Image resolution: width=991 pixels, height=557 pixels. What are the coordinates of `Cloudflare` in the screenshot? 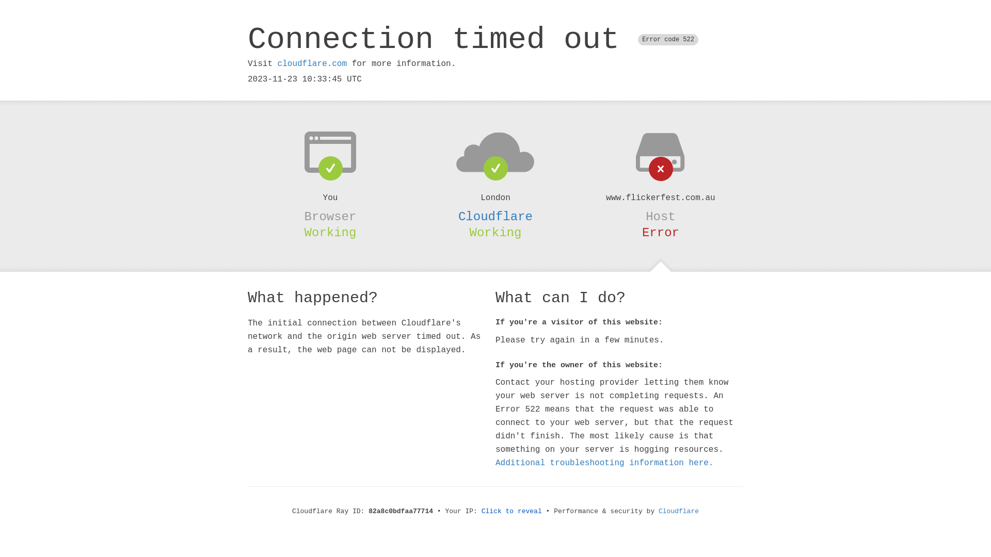 It's located at (495, 217).